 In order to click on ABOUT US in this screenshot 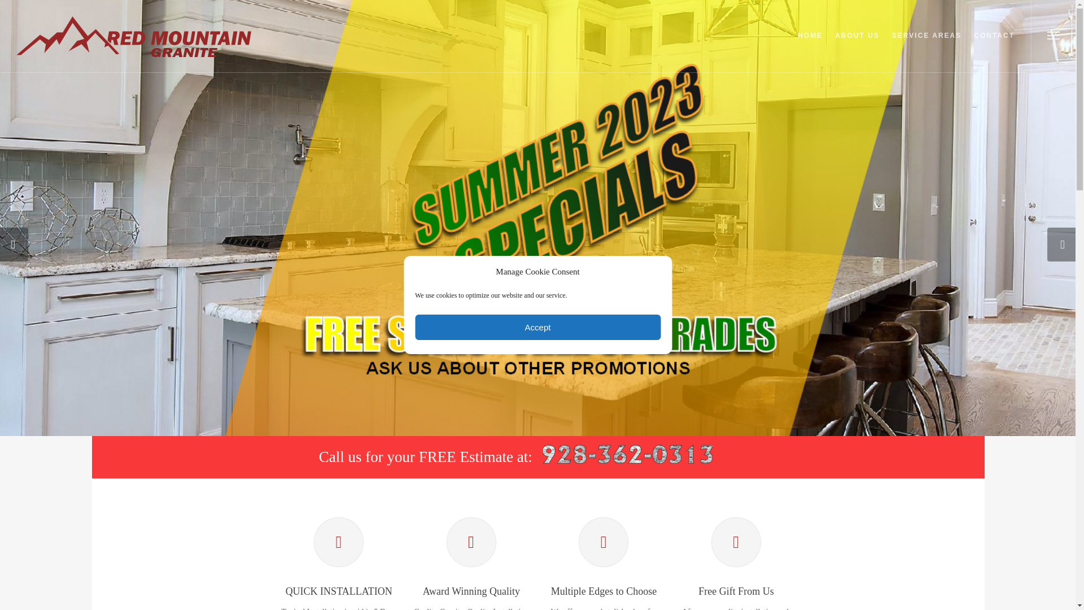, I will do `click(857, 43)`.